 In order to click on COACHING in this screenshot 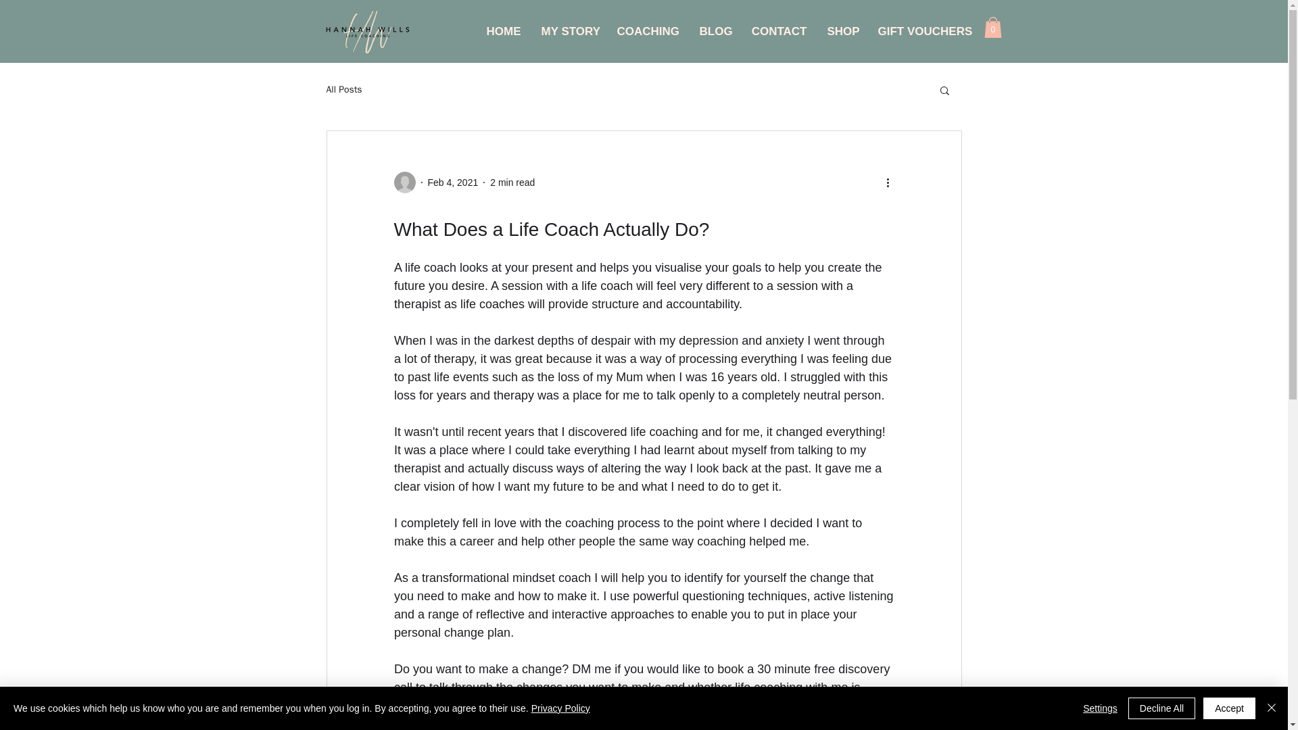, I will do `click(648, 31)`.